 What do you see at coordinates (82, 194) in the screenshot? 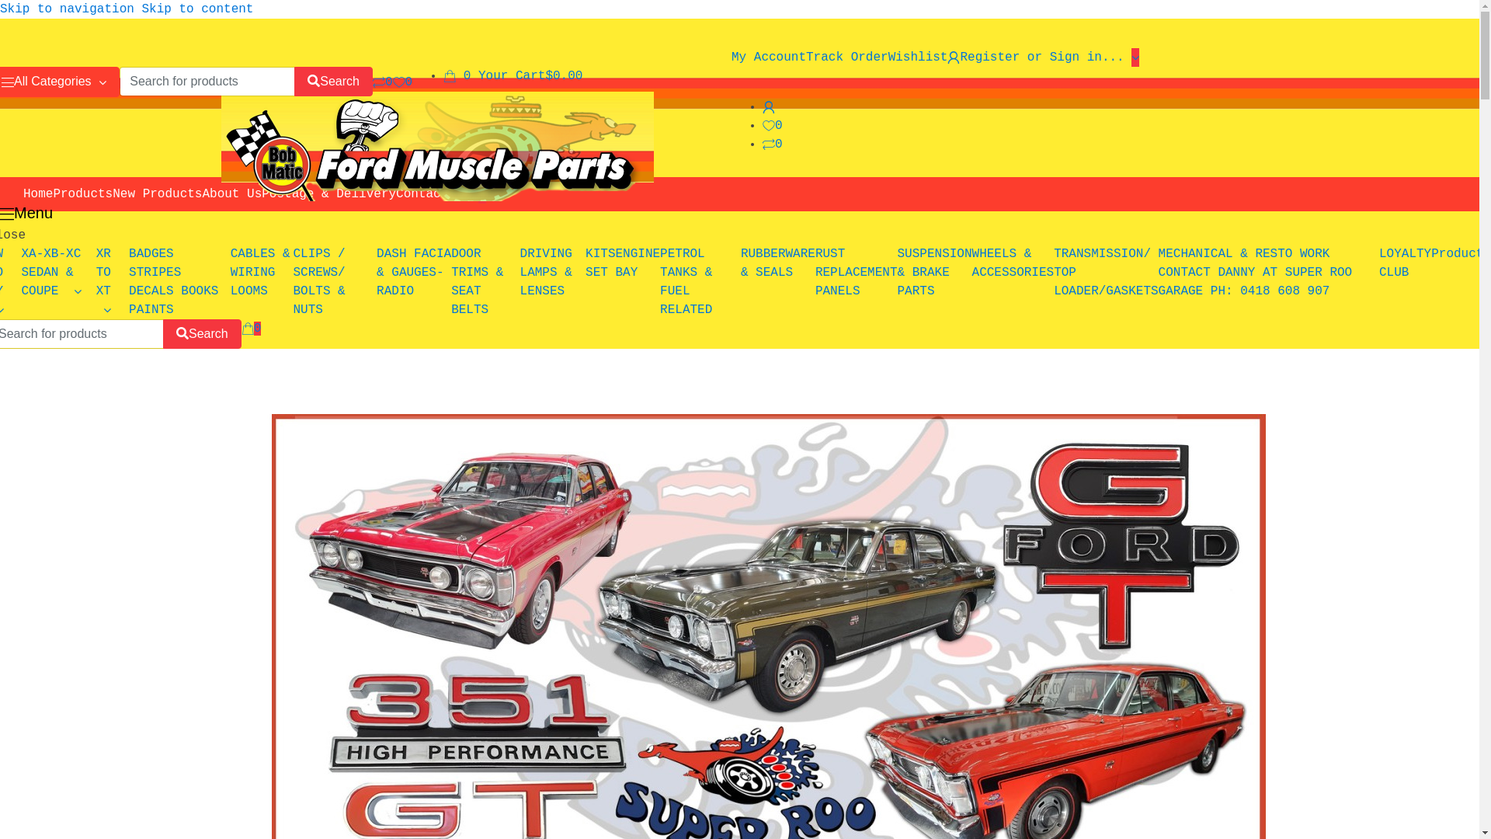
I see `Products` at bounding box center [82, 194].